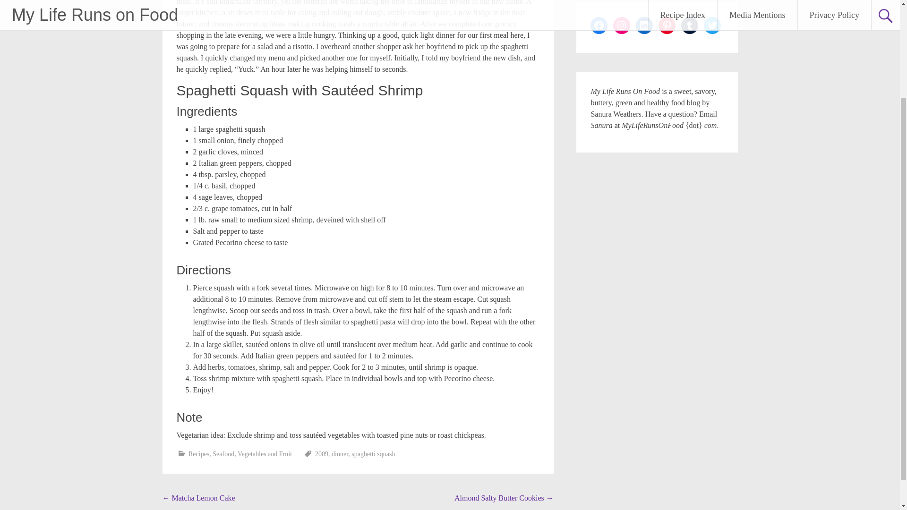 The image size is (907, 510). I want to click on Pinterest, so click(667, 25).